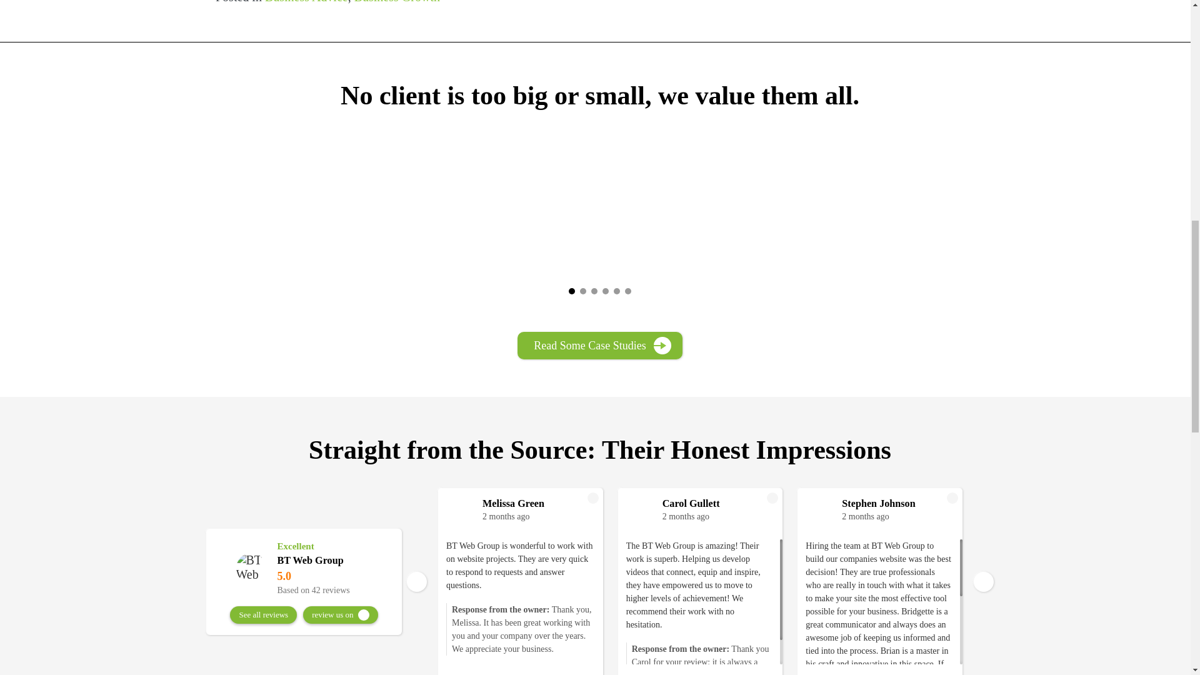 The image size is (1200, 675). What do you see at coordinates (1077, 502) in the screenshot?
I see `Tyler Swope` at bounding box center [1077, 502].